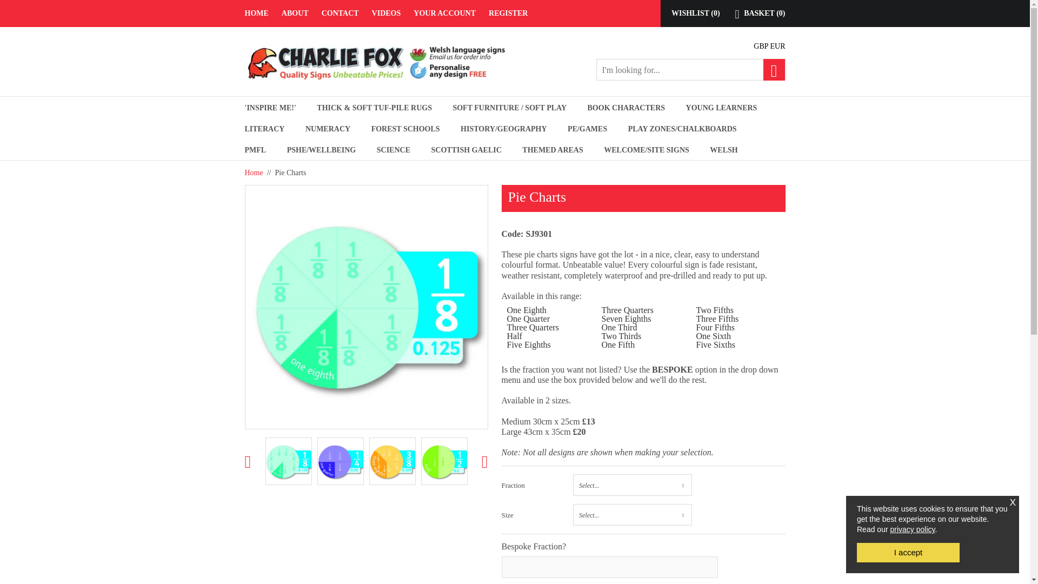 The width and height of the screenshot is (1038, 584). Describe the element at coordinates (340, 13) in the screenshot. I see `CONTACT` at that location.